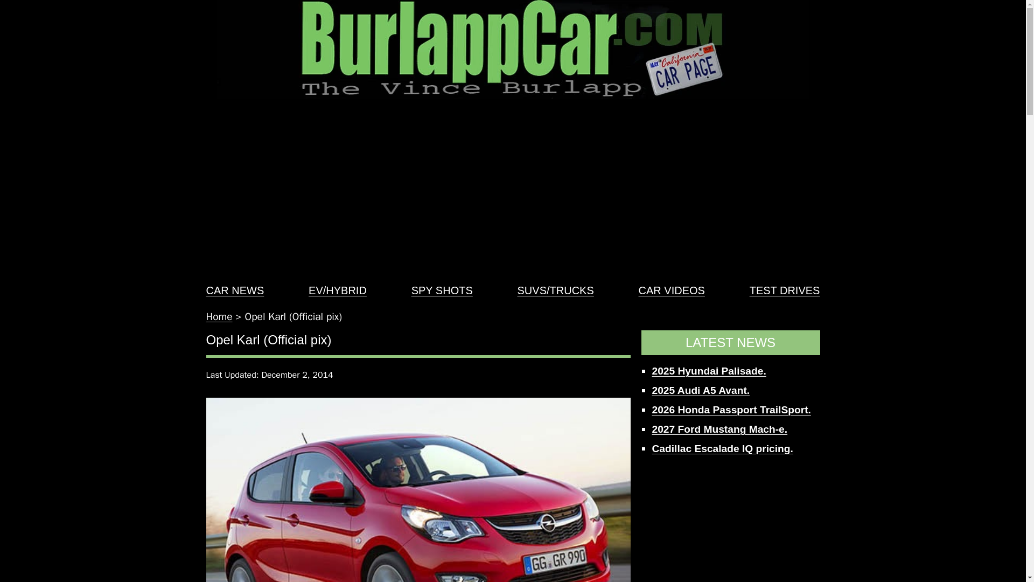 This screenshot has width=1034, height=582. What do you see at coordinates (719, 429) in the screenshot?
I see `2027 Ford Mustang Mach-e.` at bounding box center [719, 429].